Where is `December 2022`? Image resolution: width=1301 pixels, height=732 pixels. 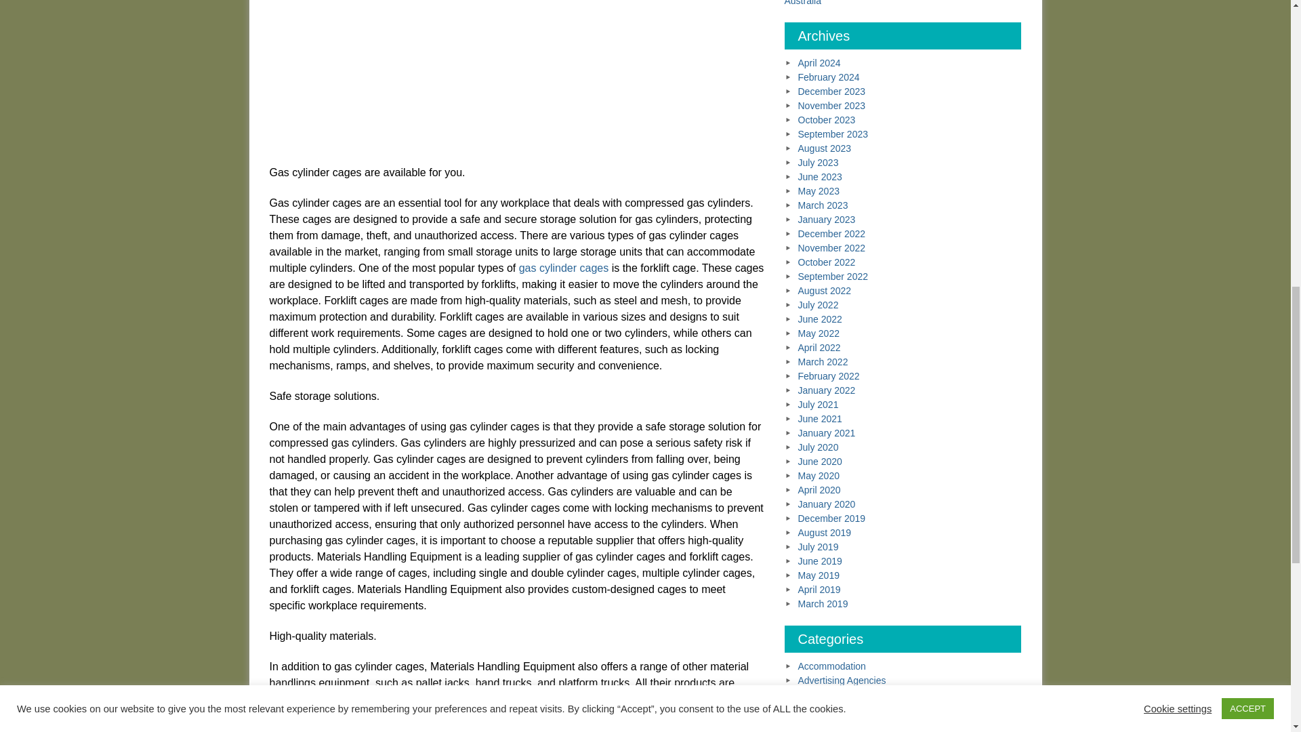 December 2022 is located at coordinates (832, 233).